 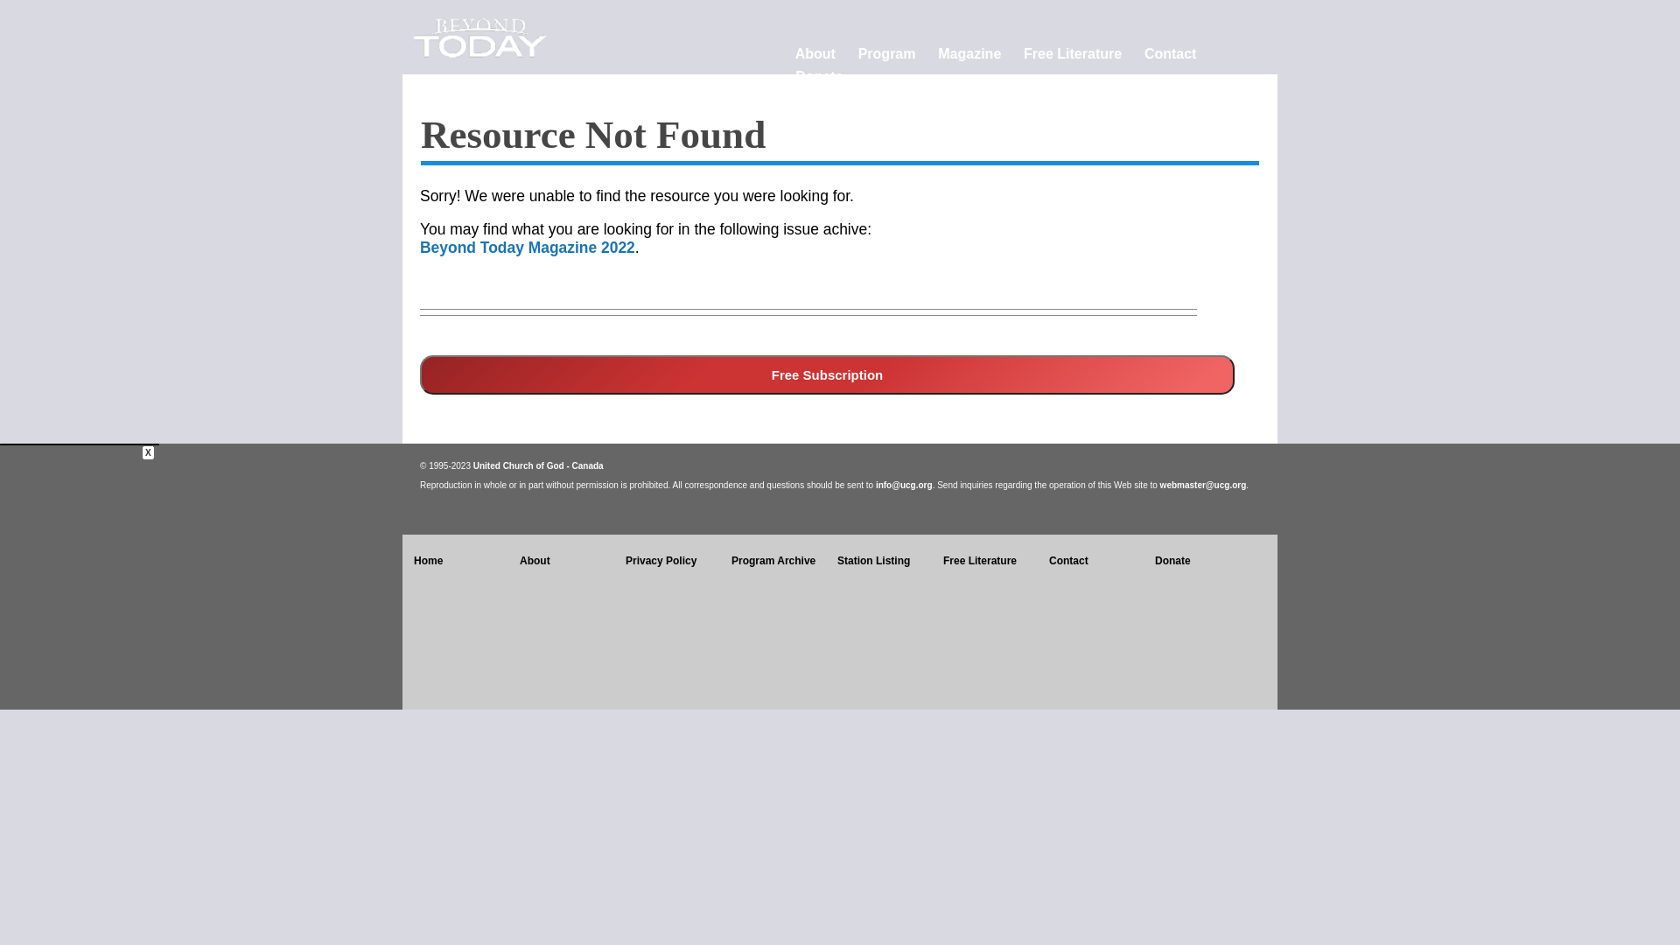 What do you see at coordinates (980, 561) in the screenshot?
I see `Free Literature` at bounding box center [980, 561].